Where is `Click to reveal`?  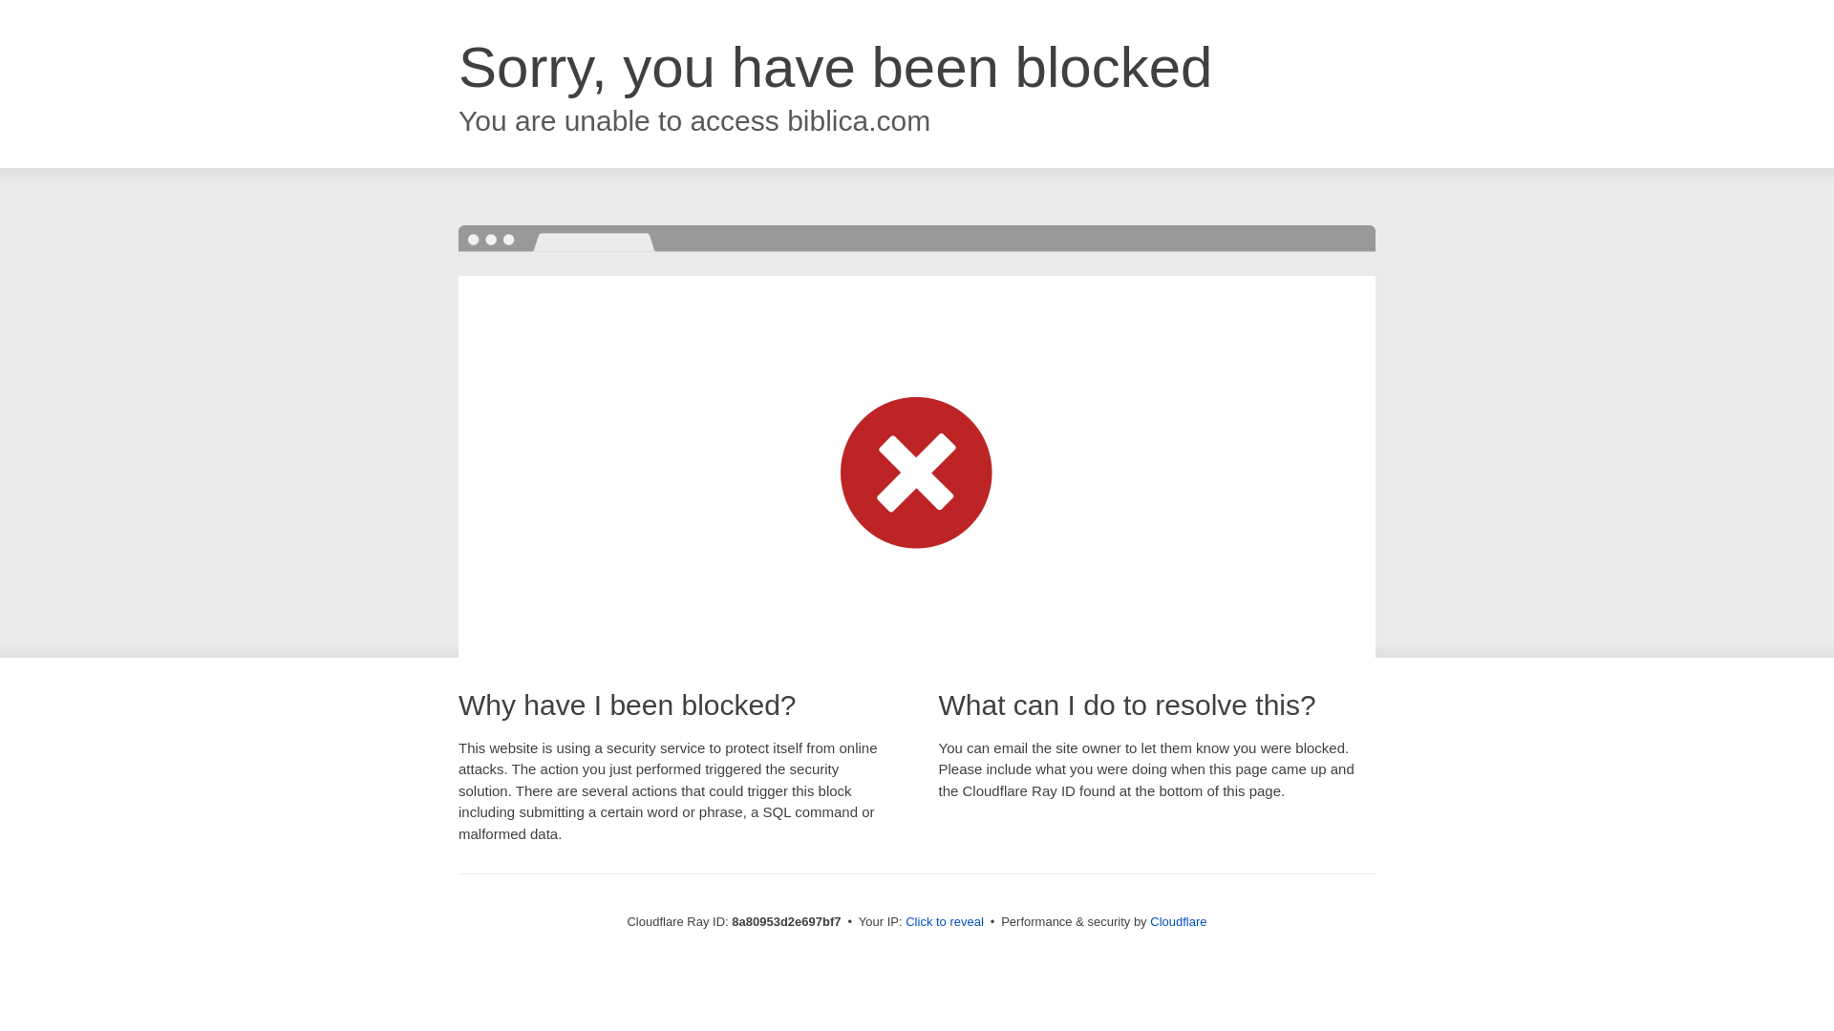
Click to reveal is located at coordinates (944, 922).